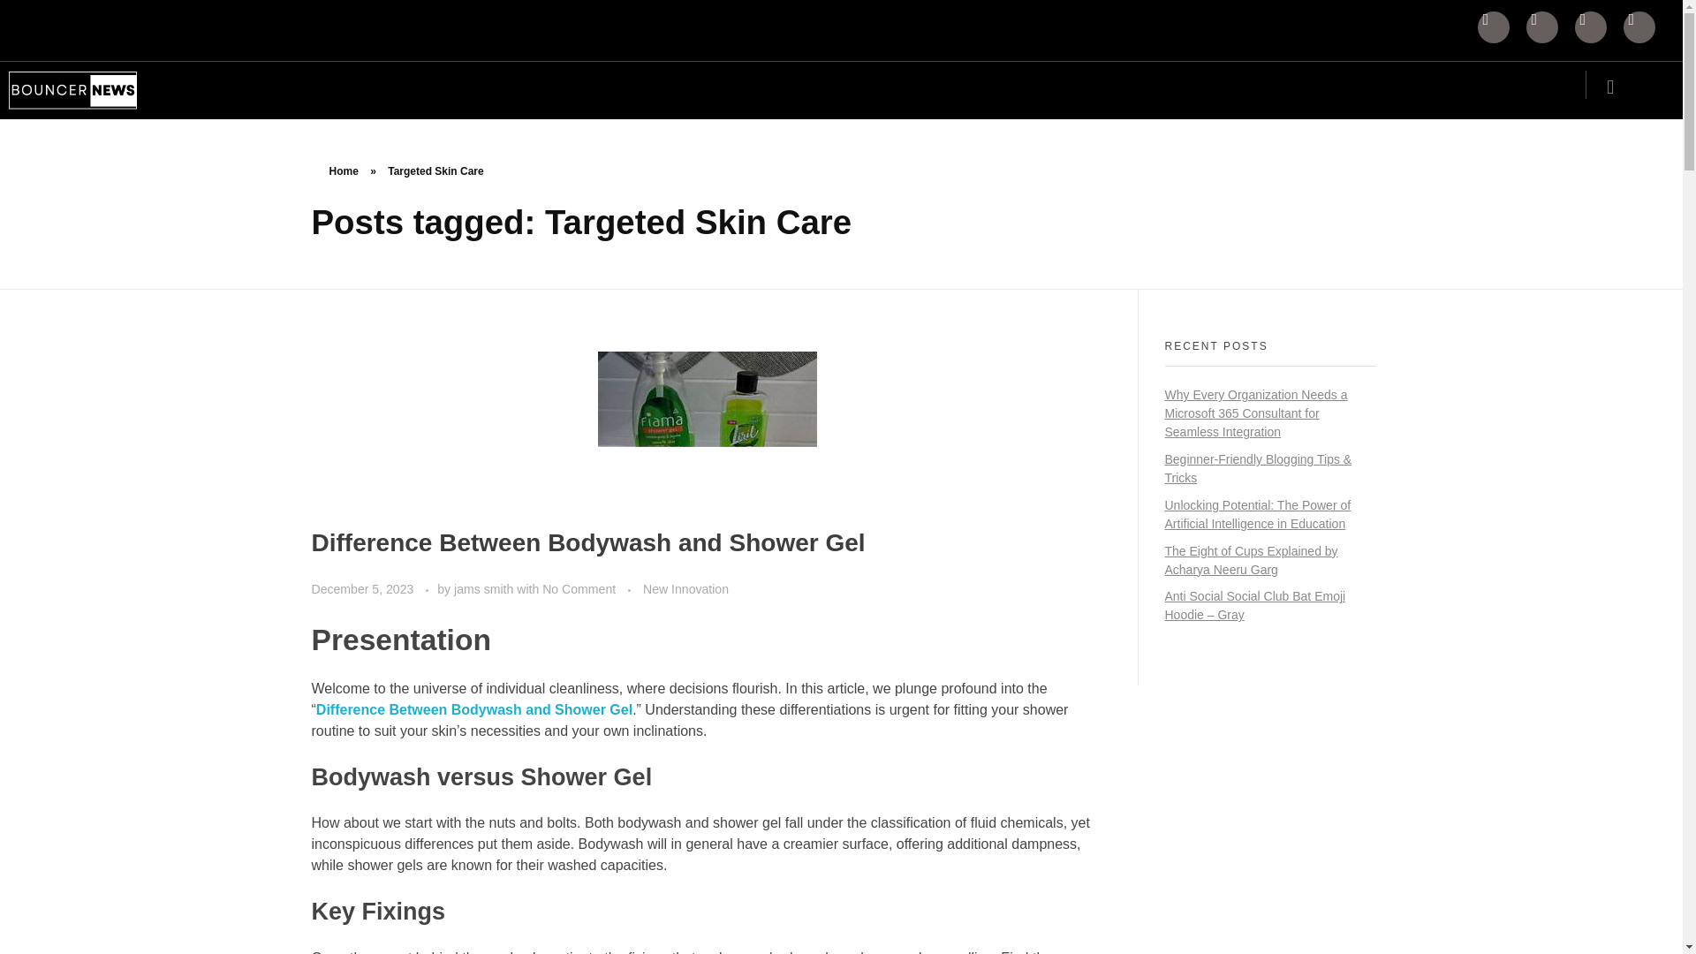  What do you see at coordinates (587, 542) in the screenshot?
I see `Difference Between Bodywash and Shower Gel` at bounding box center [587, 542].